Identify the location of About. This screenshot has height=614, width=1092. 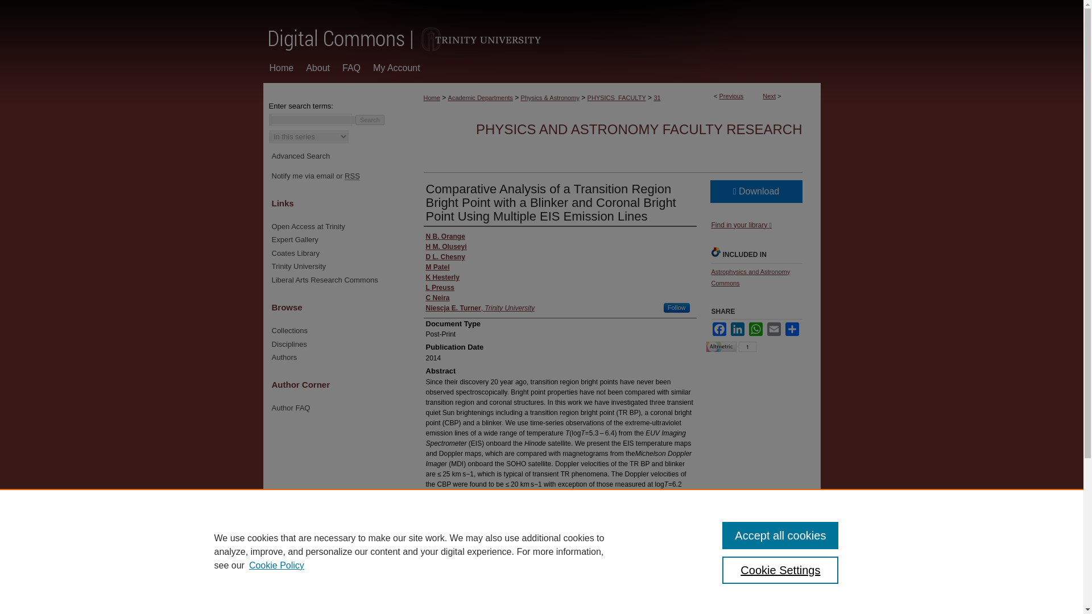
(317, 67).